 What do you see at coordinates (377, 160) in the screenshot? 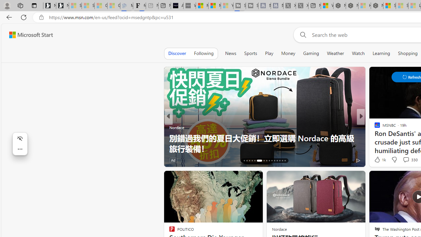
I see `8 Like` at bounding box center [377, 160].